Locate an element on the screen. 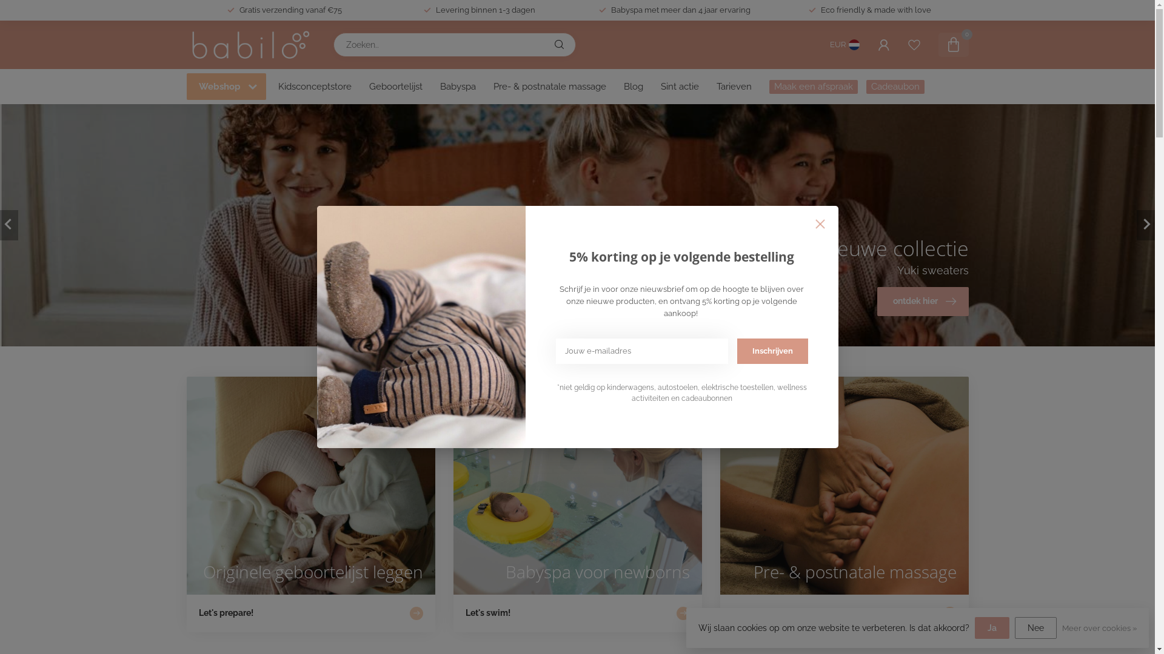 The height and width of the screenshot is (654, 1164). Kidsconceptstore is located at coordinates (314, 87).